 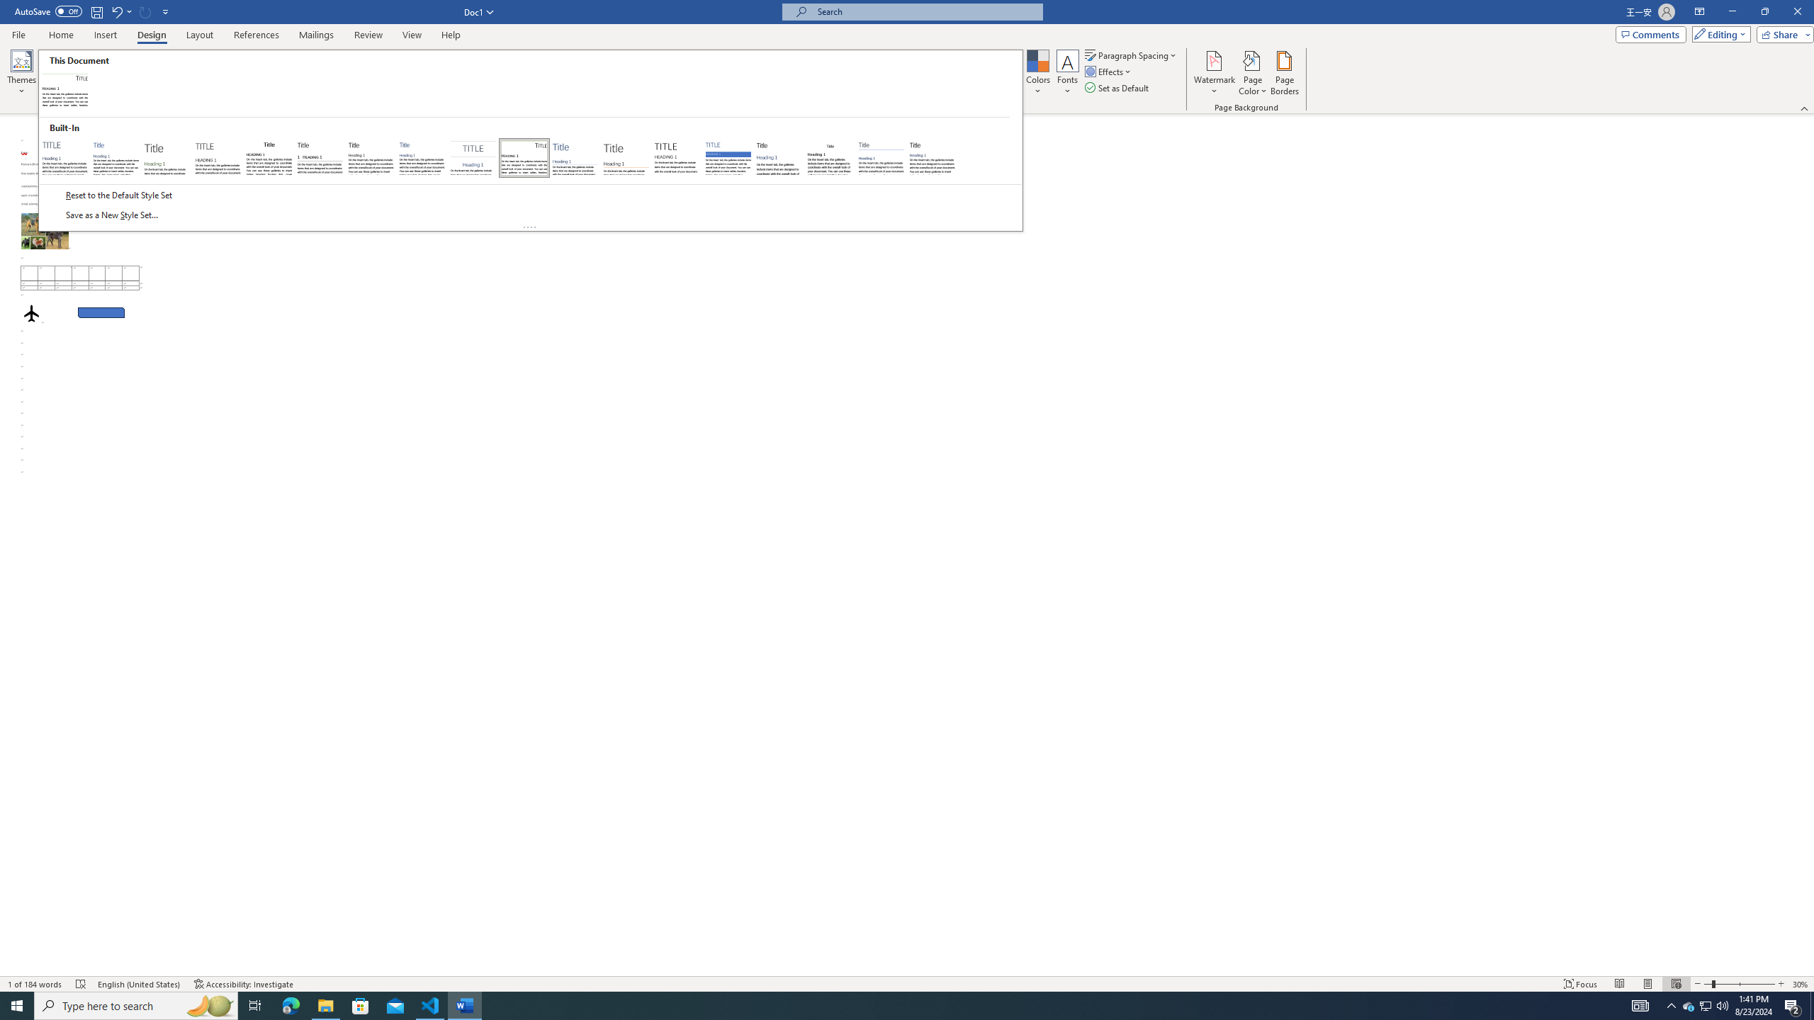 What do you see at coordinates (116, 11) in the screenshot?
I see `Undo Apply Quick Style Set` at bounding box center [116, 11].